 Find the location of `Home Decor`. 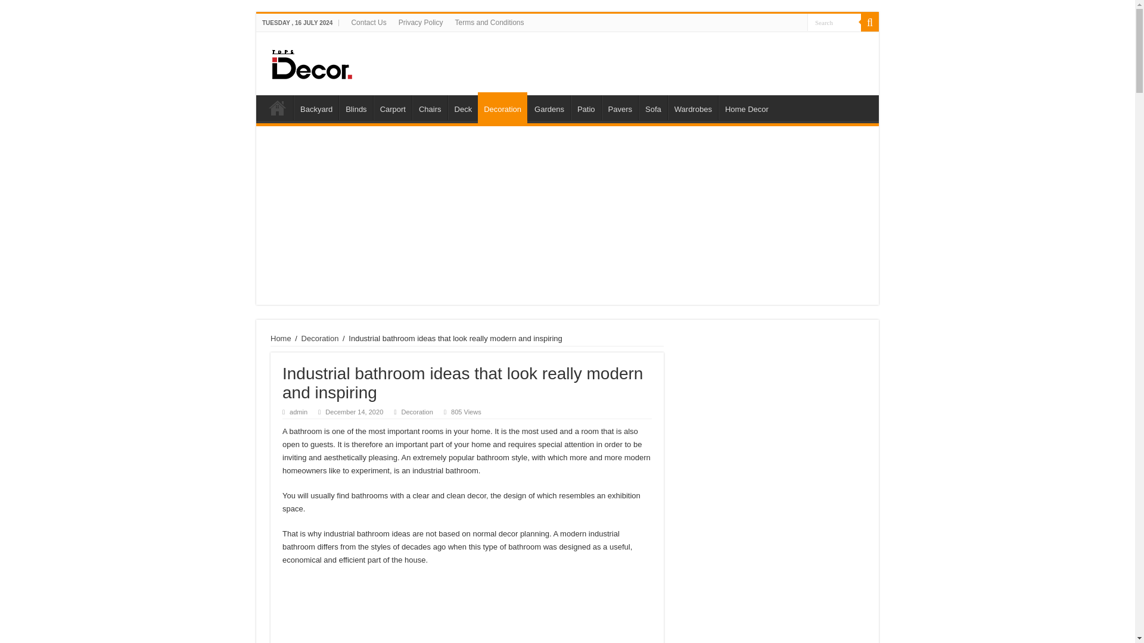

Home Decor is located at coordinates (746, 107).